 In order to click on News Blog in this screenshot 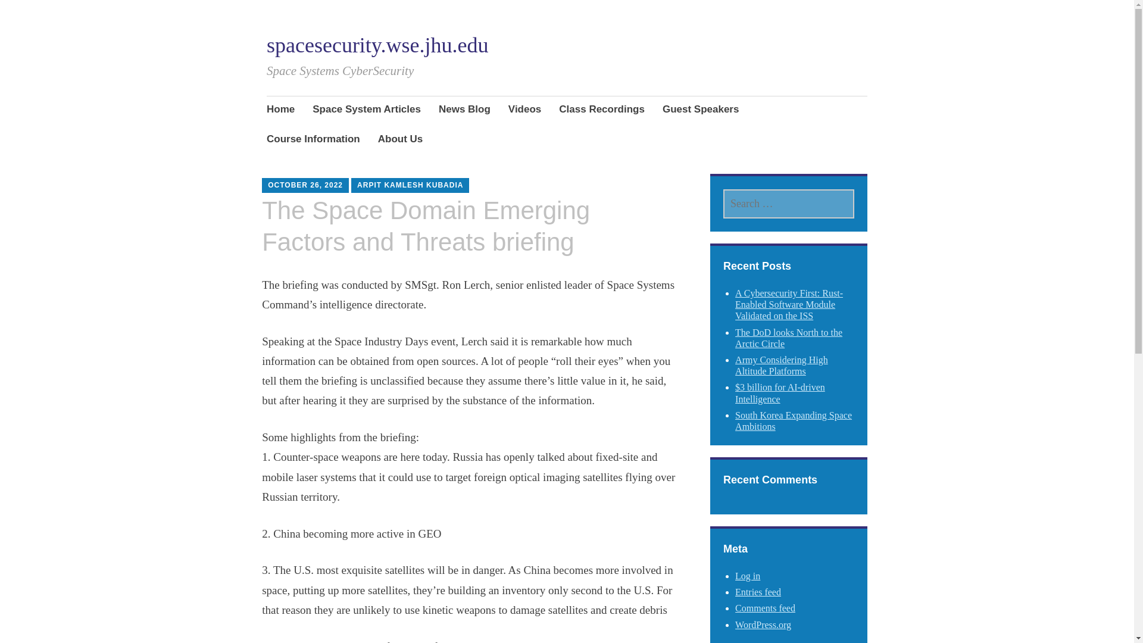, I will do `click(464, 110)`.